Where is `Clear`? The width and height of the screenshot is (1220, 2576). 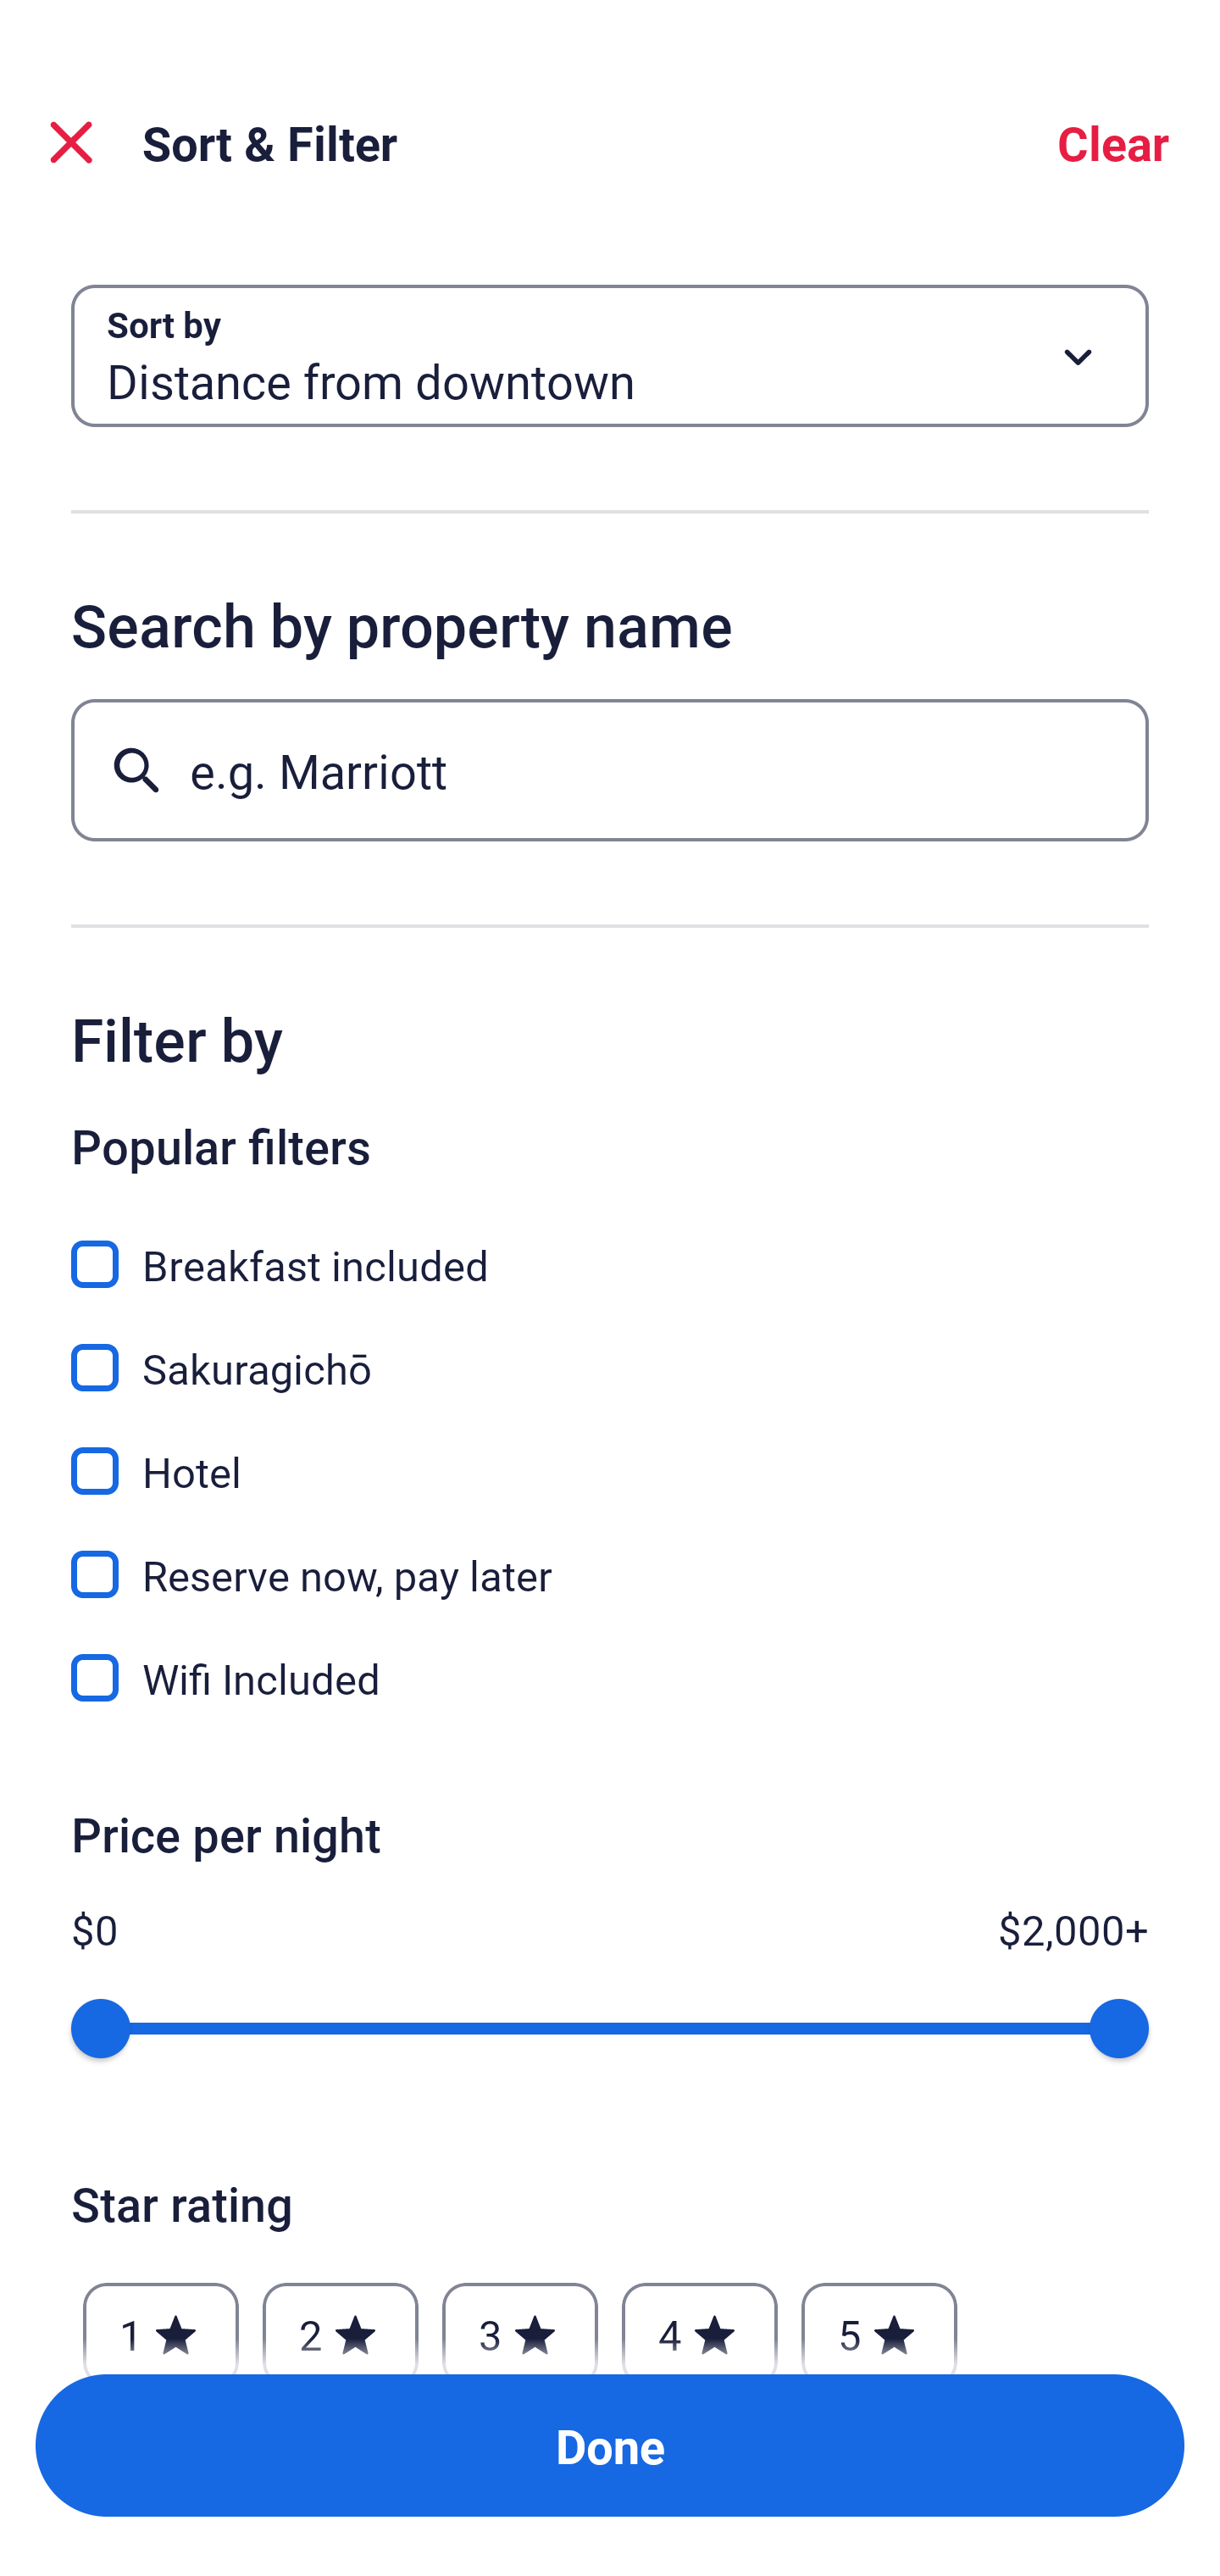
Clear is located at coordinates (1113, 142).